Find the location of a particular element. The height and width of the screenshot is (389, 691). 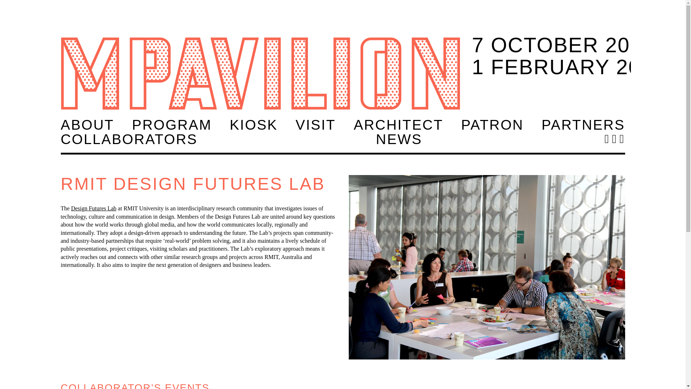

ABOUT is located at coordinates (87, 125).